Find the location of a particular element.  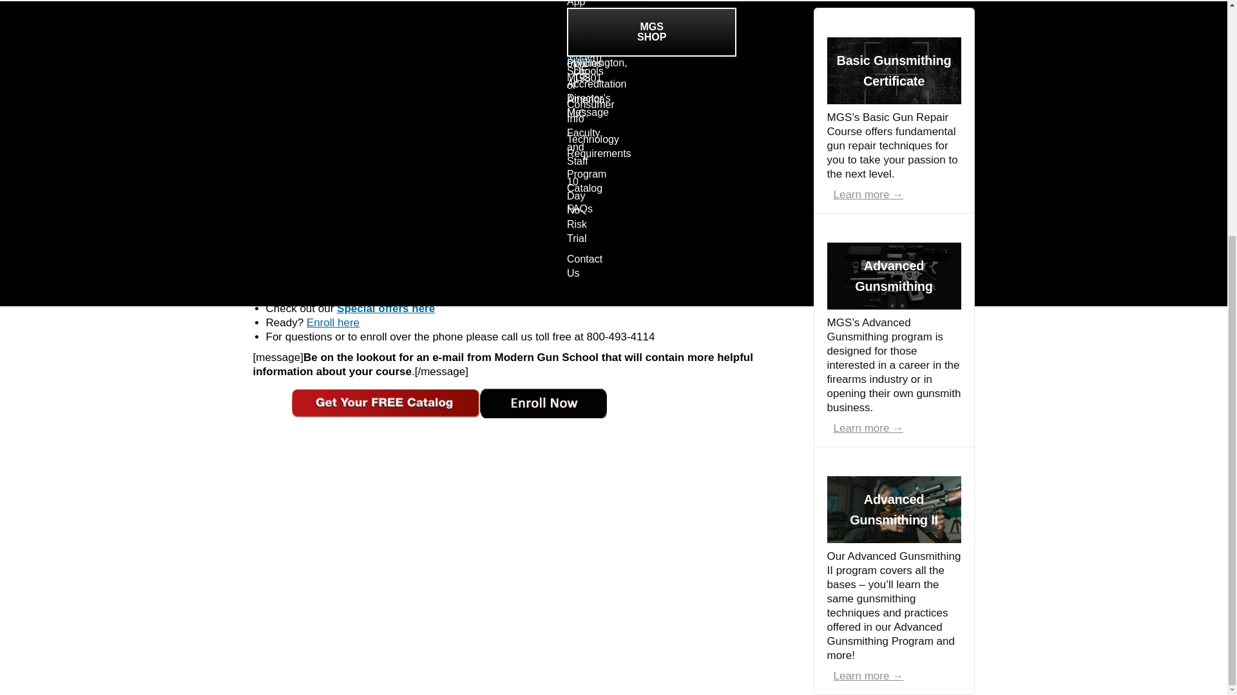

Modern Gun School Courses is located at coordinates (385, 308).